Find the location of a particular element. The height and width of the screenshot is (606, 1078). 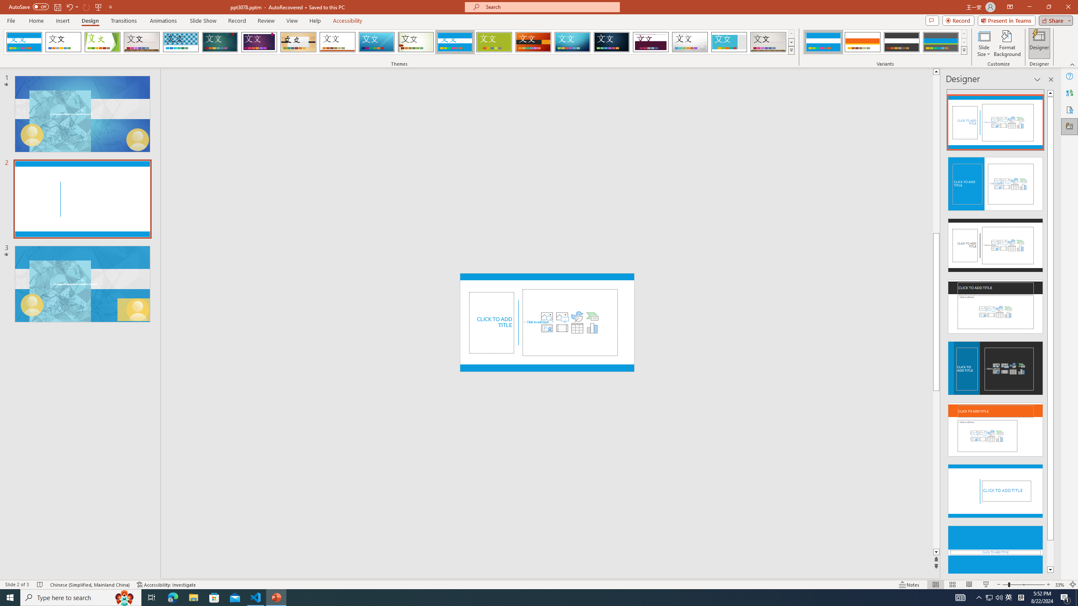

Ion Boardroom is located at coordinates (259, 42).